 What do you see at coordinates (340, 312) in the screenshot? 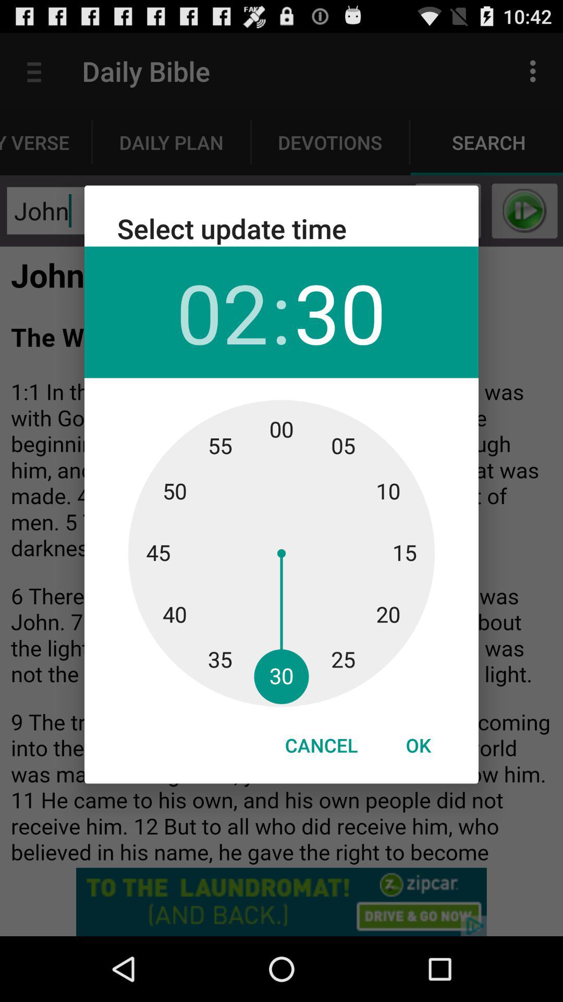
I see `tap the item below the select update time item` at bounding box center [340, 312].